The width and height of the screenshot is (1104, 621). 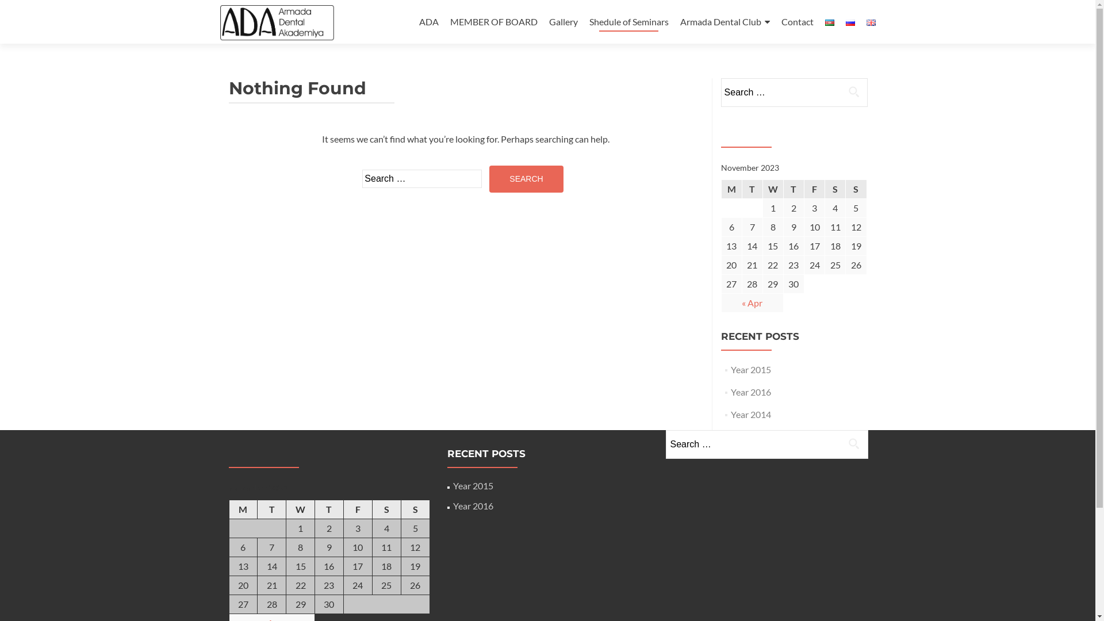 What do you see at coordinates (751, 369) in the screenshot?
I see `Year 2015` at bounding box center [751, 369].